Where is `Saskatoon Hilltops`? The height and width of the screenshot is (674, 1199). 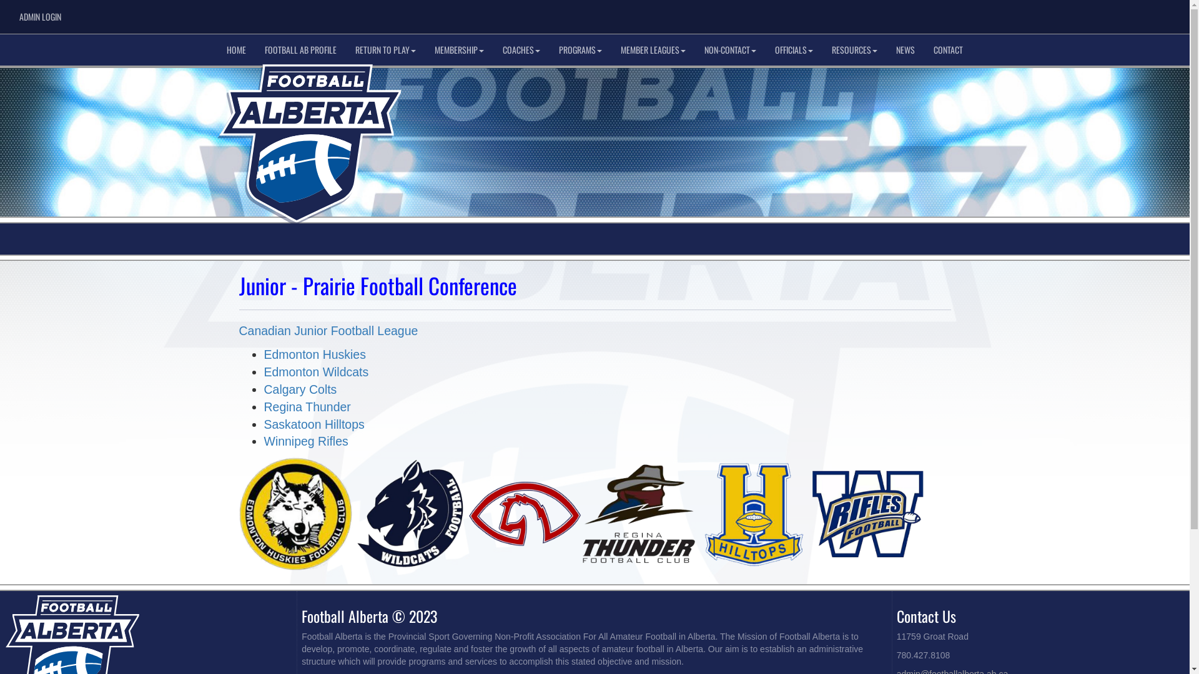 Saskatoon Hilltops is located at coordinates (313, 424).